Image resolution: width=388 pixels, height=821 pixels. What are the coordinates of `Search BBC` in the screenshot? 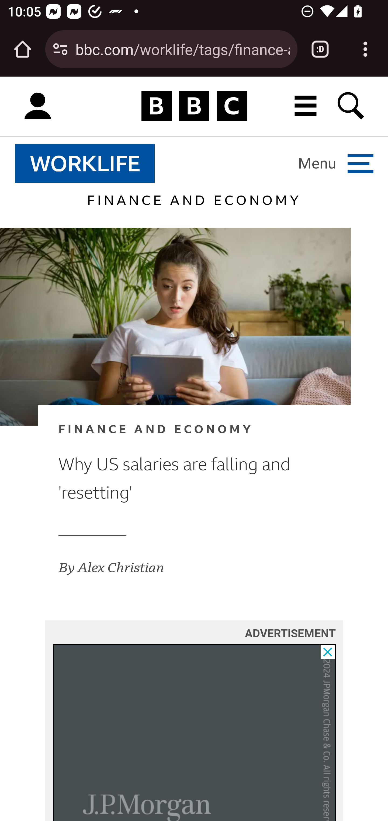 It's located at (351, 106).